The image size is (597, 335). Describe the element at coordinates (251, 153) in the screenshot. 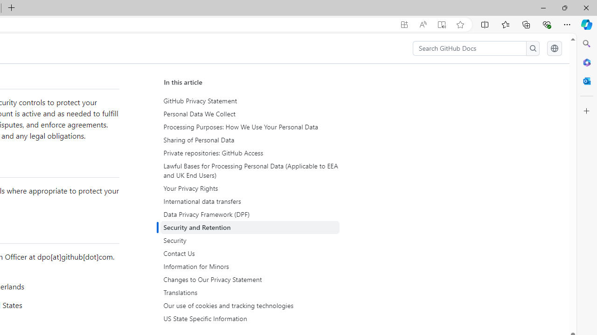

I see `Private repositories: GitHub Access` at that location.